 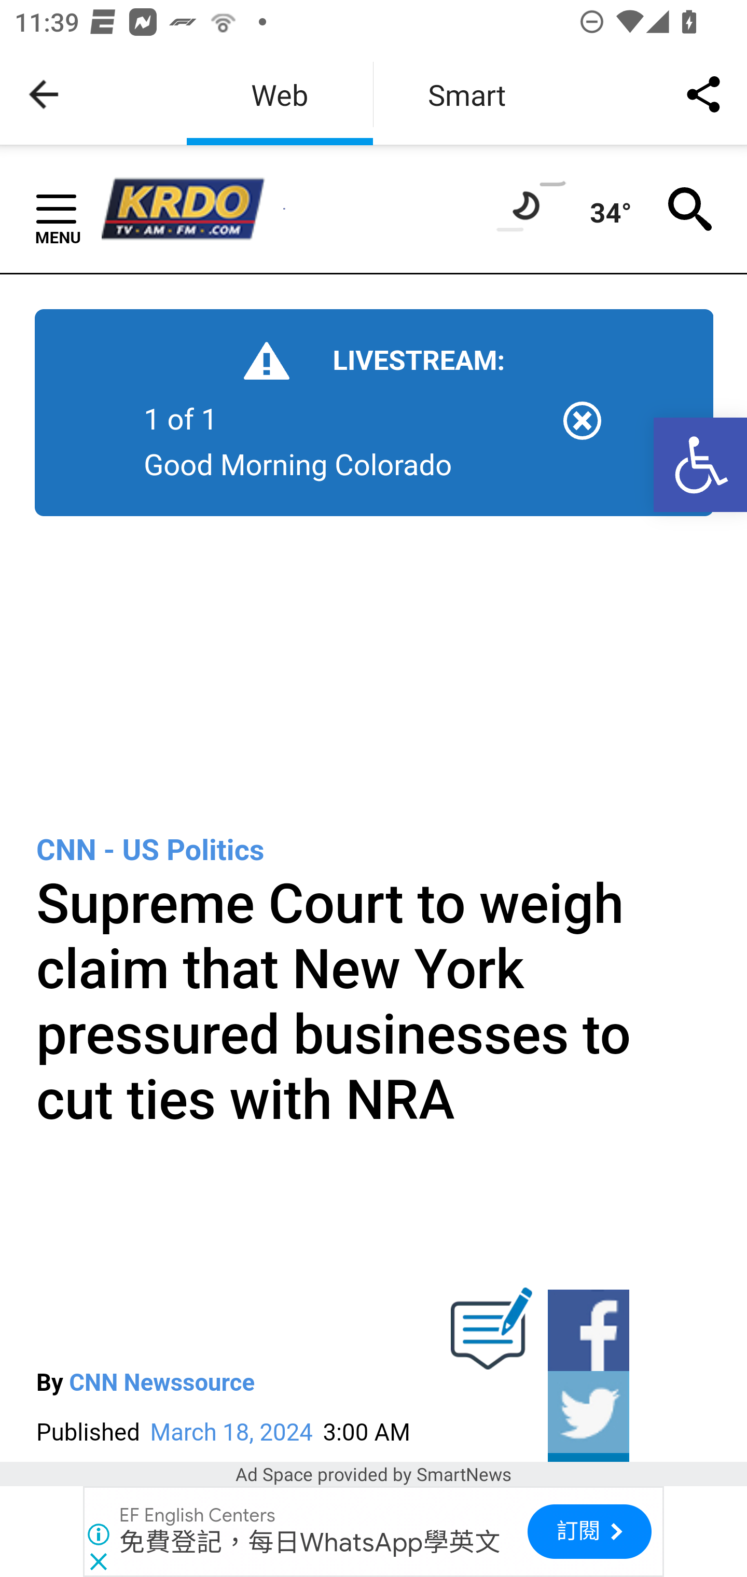 What do you see at coordinates (587, 1330) in the screenshot?
I see `Share on Facebook` at bounding box center [587, 1330].